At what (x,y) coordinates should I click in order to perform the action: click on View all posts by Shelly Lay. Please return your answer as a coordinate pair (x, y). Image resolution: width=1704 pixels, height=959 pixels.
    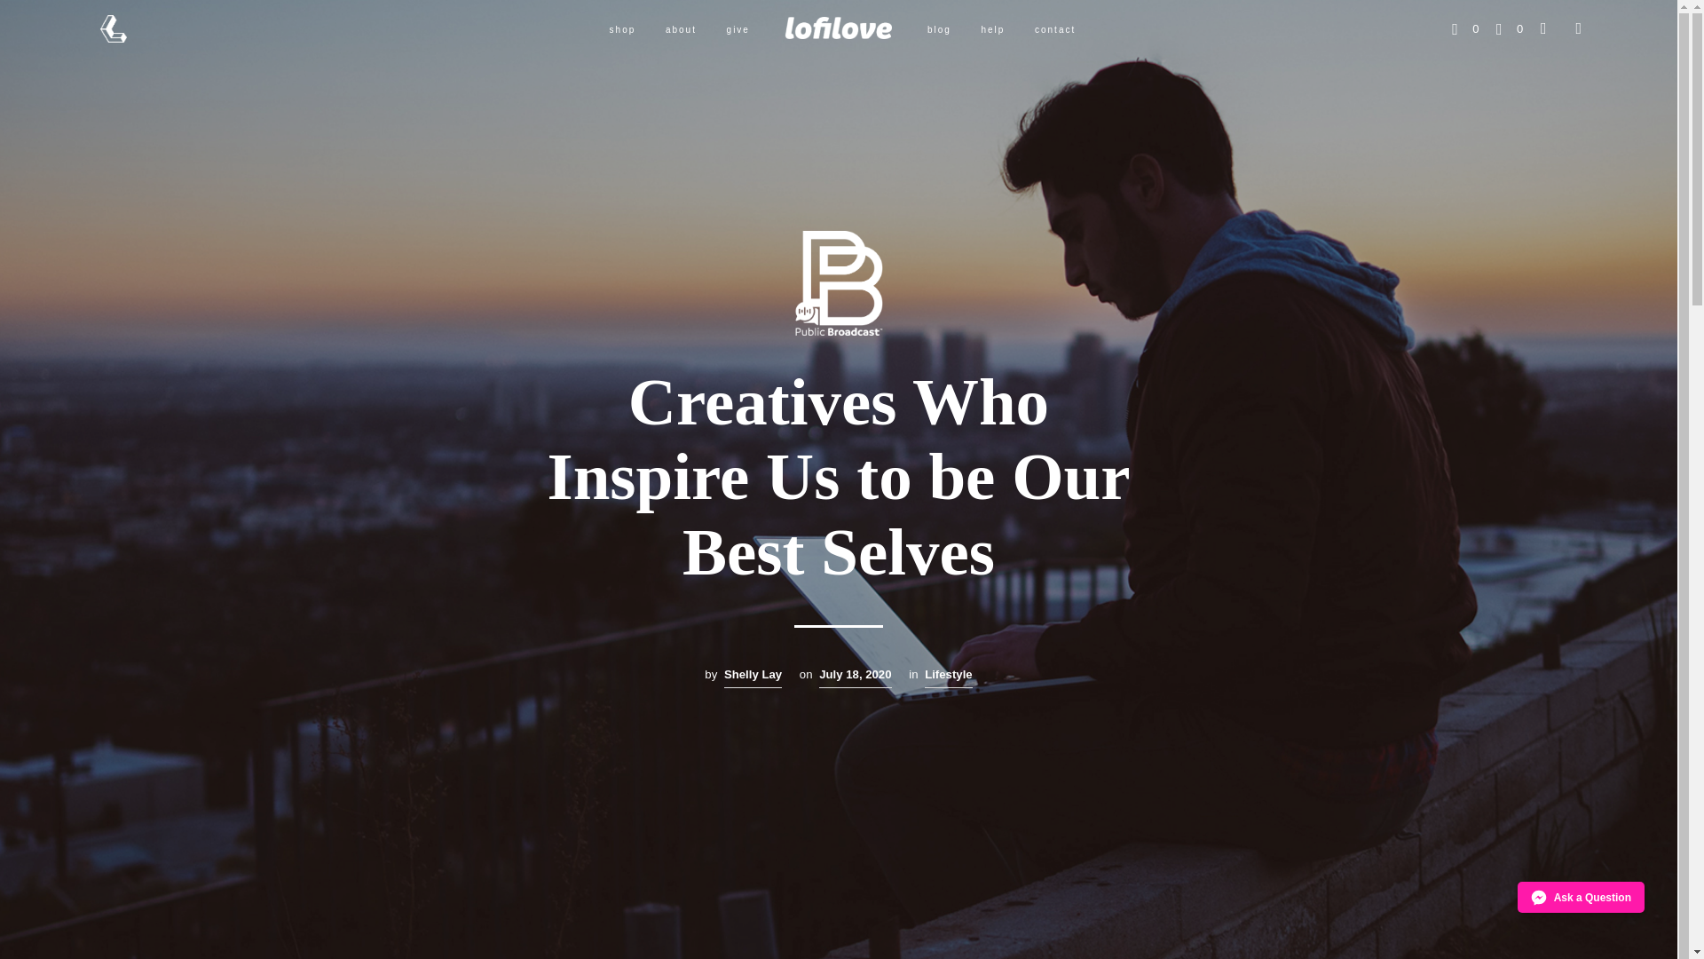
    Looking at the image, I should click on (753, 677).